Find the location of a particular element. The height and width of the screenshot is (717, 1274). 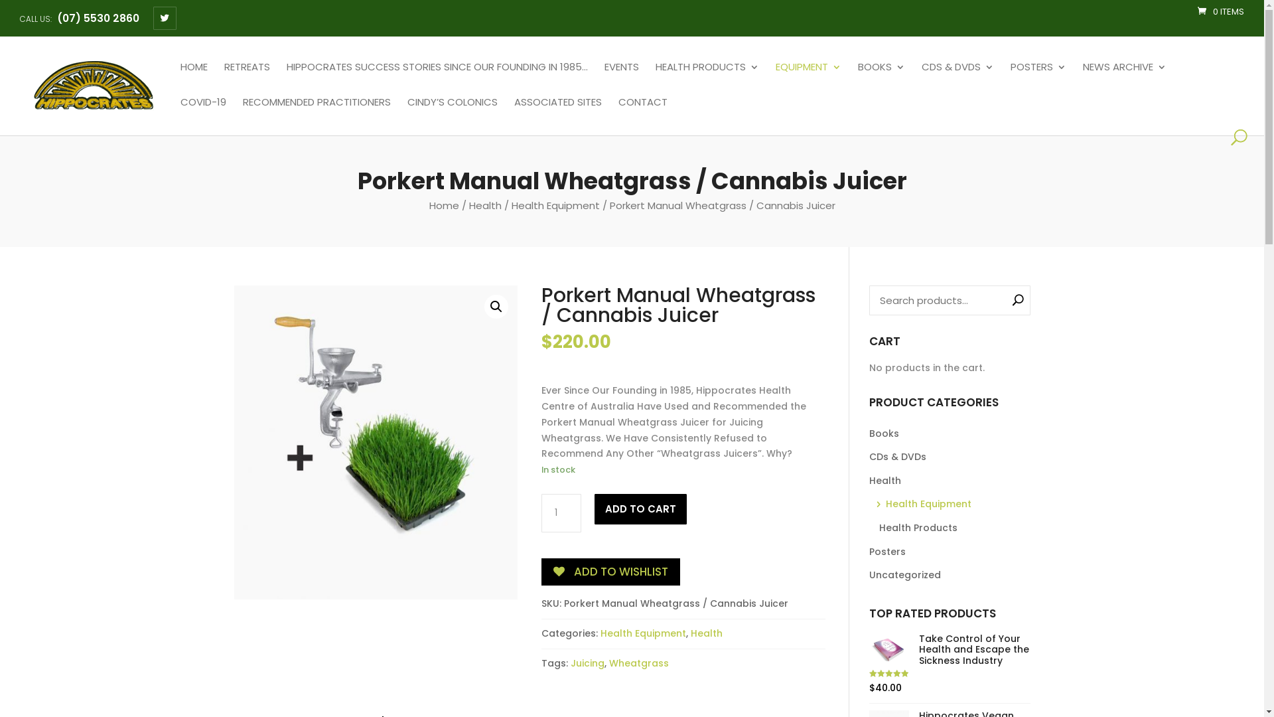

household-porkert-manual-juicer is located at coordinates (376, 443).